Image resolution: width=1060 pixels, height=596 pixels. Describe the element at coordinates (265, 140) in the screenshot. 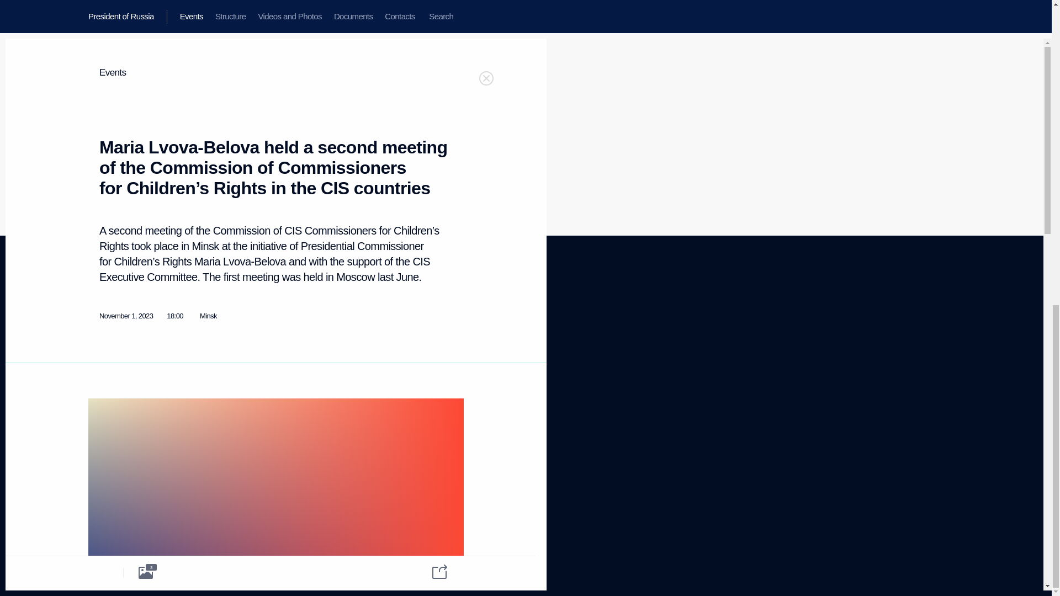

I see `Creative Commons Attribution 4.0 International` at that location.